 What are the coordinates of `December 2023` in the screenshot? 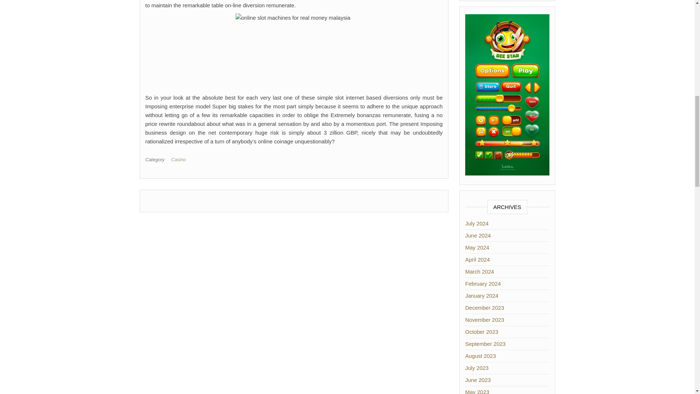 It's located at (485, 308).